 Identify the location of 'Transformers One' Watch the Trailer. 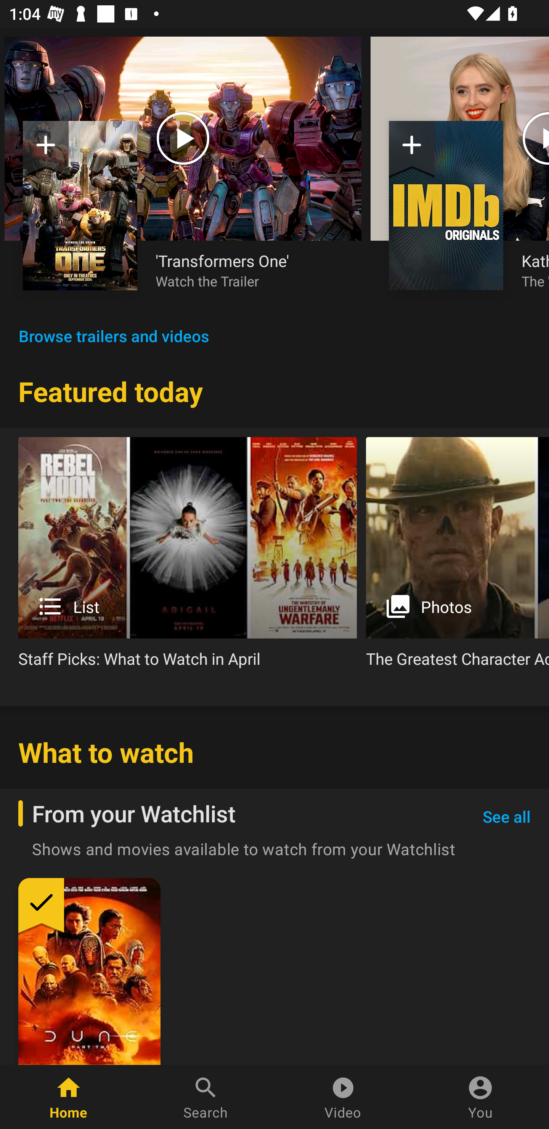
(249, 270).